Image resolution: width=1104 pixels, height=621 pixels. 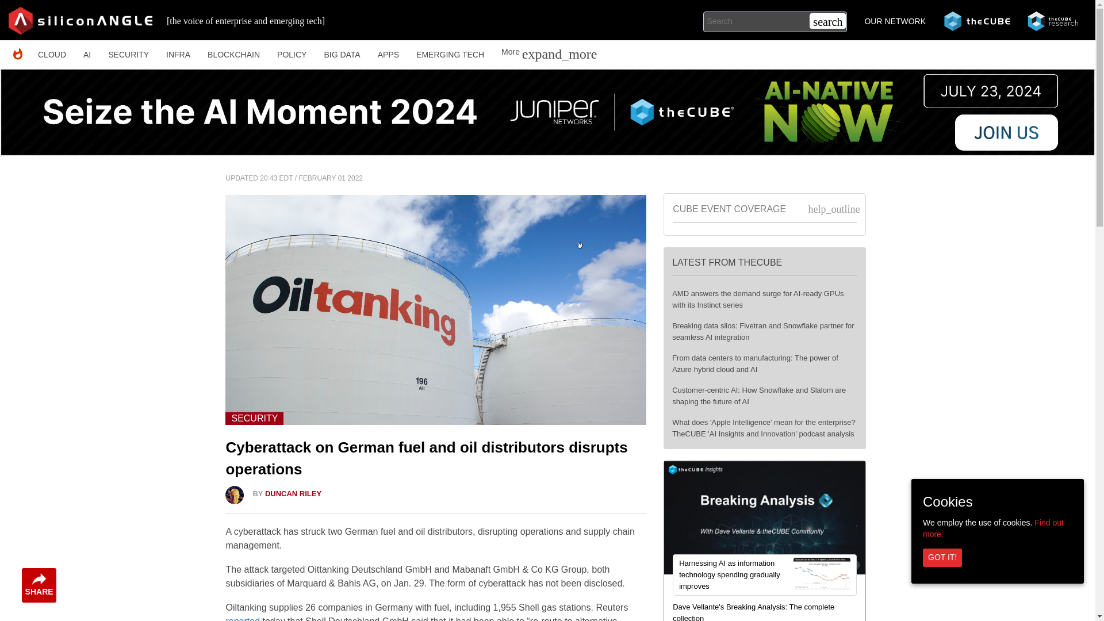 What do you see at coordinates (388, 54) in the screenshot?
I see `Apps` at bounding box center [388, 54].